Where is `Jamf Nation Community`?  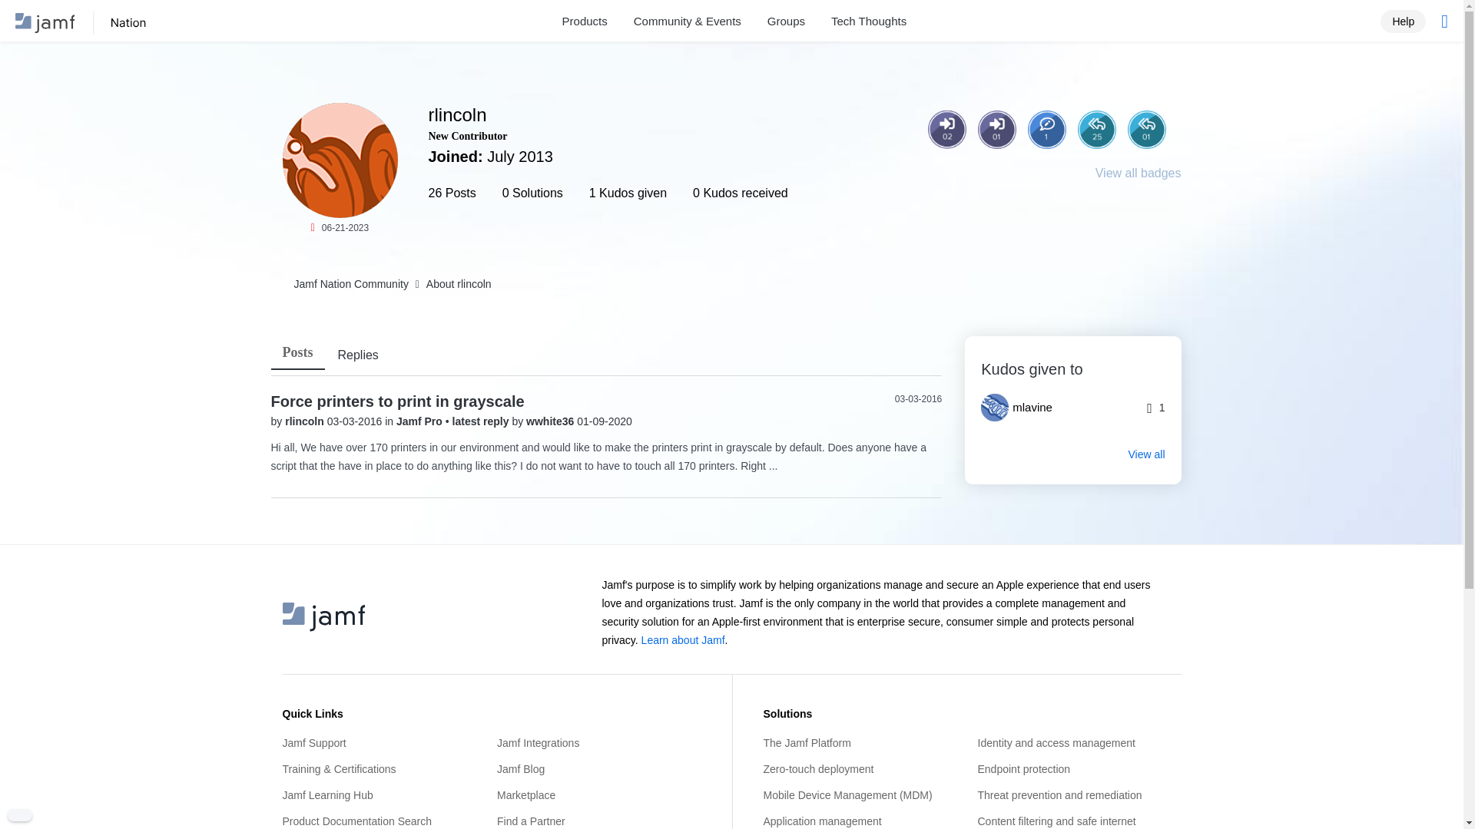
Jamf Nation Community is located at coordinates (105, 23).